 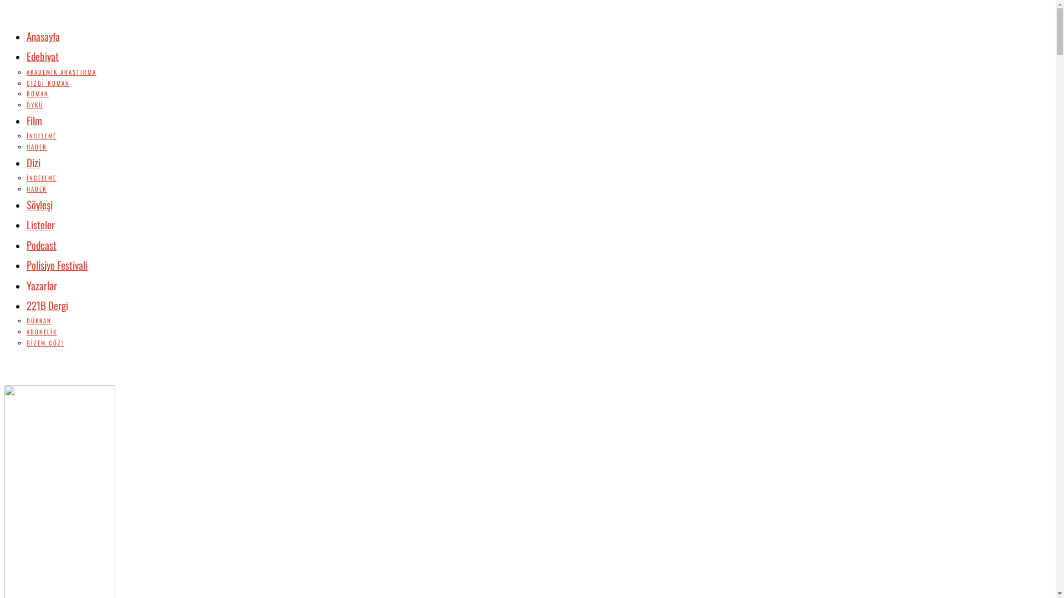 What do you see at coordinates (43, 56) in the screenshot?
I see `Edebiyat` at bounding box center [43, 56].